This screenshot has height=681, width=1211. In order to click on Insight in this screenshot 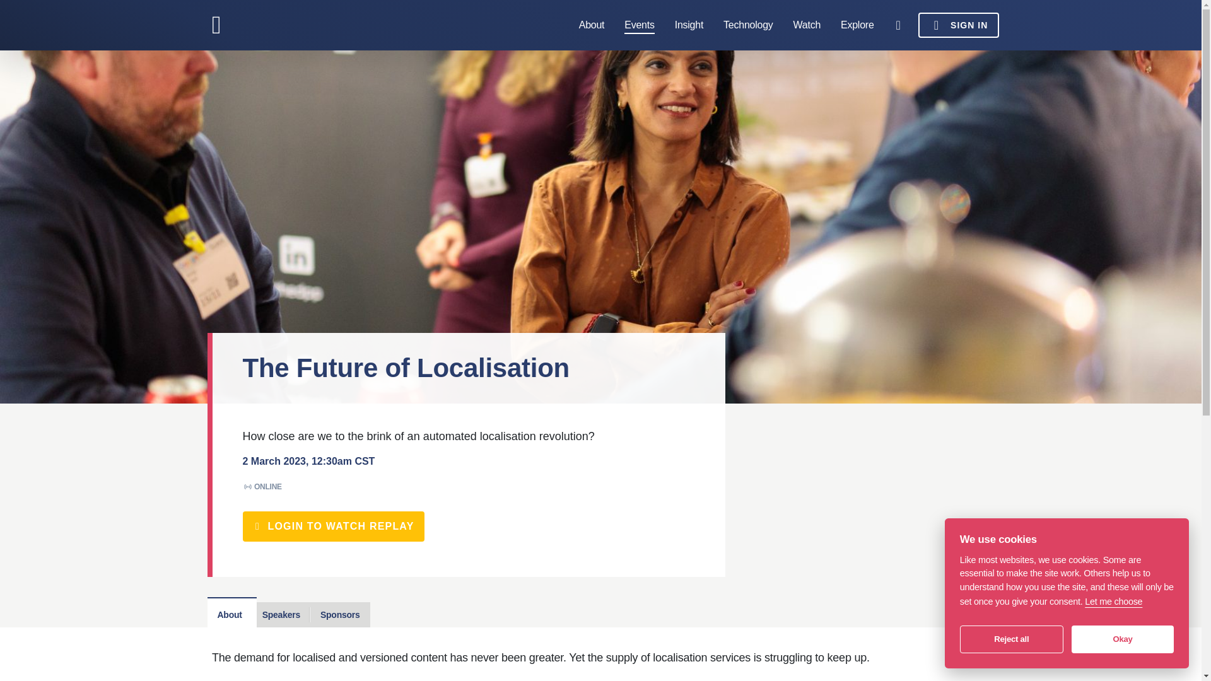, I will do `click(689, 25)`.